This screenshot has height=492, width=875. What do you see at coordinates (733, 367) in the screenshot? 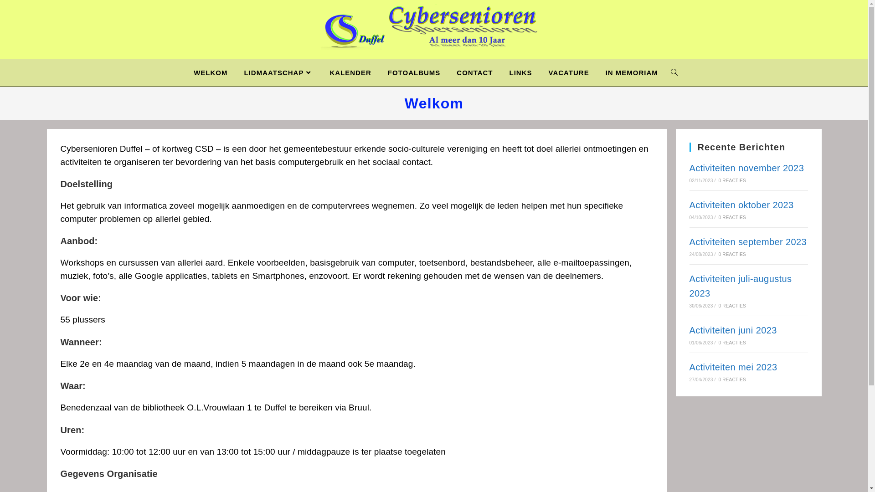
I see `Activiteiten mei 2023` at bounding box center [733, 367].